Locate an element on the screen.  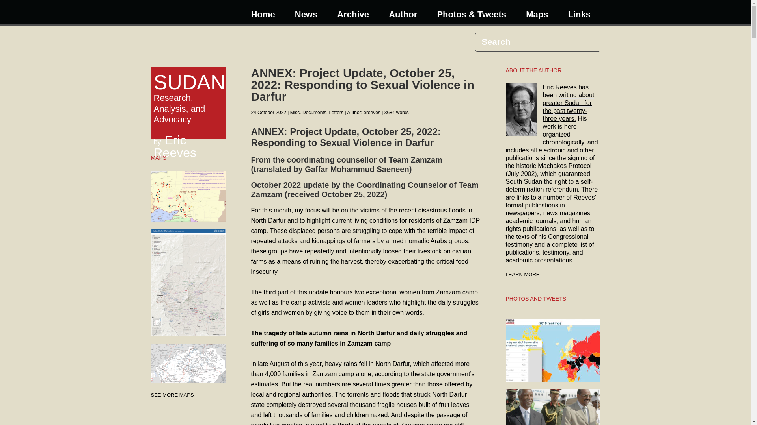
Author is located at coordinates (402, 14).